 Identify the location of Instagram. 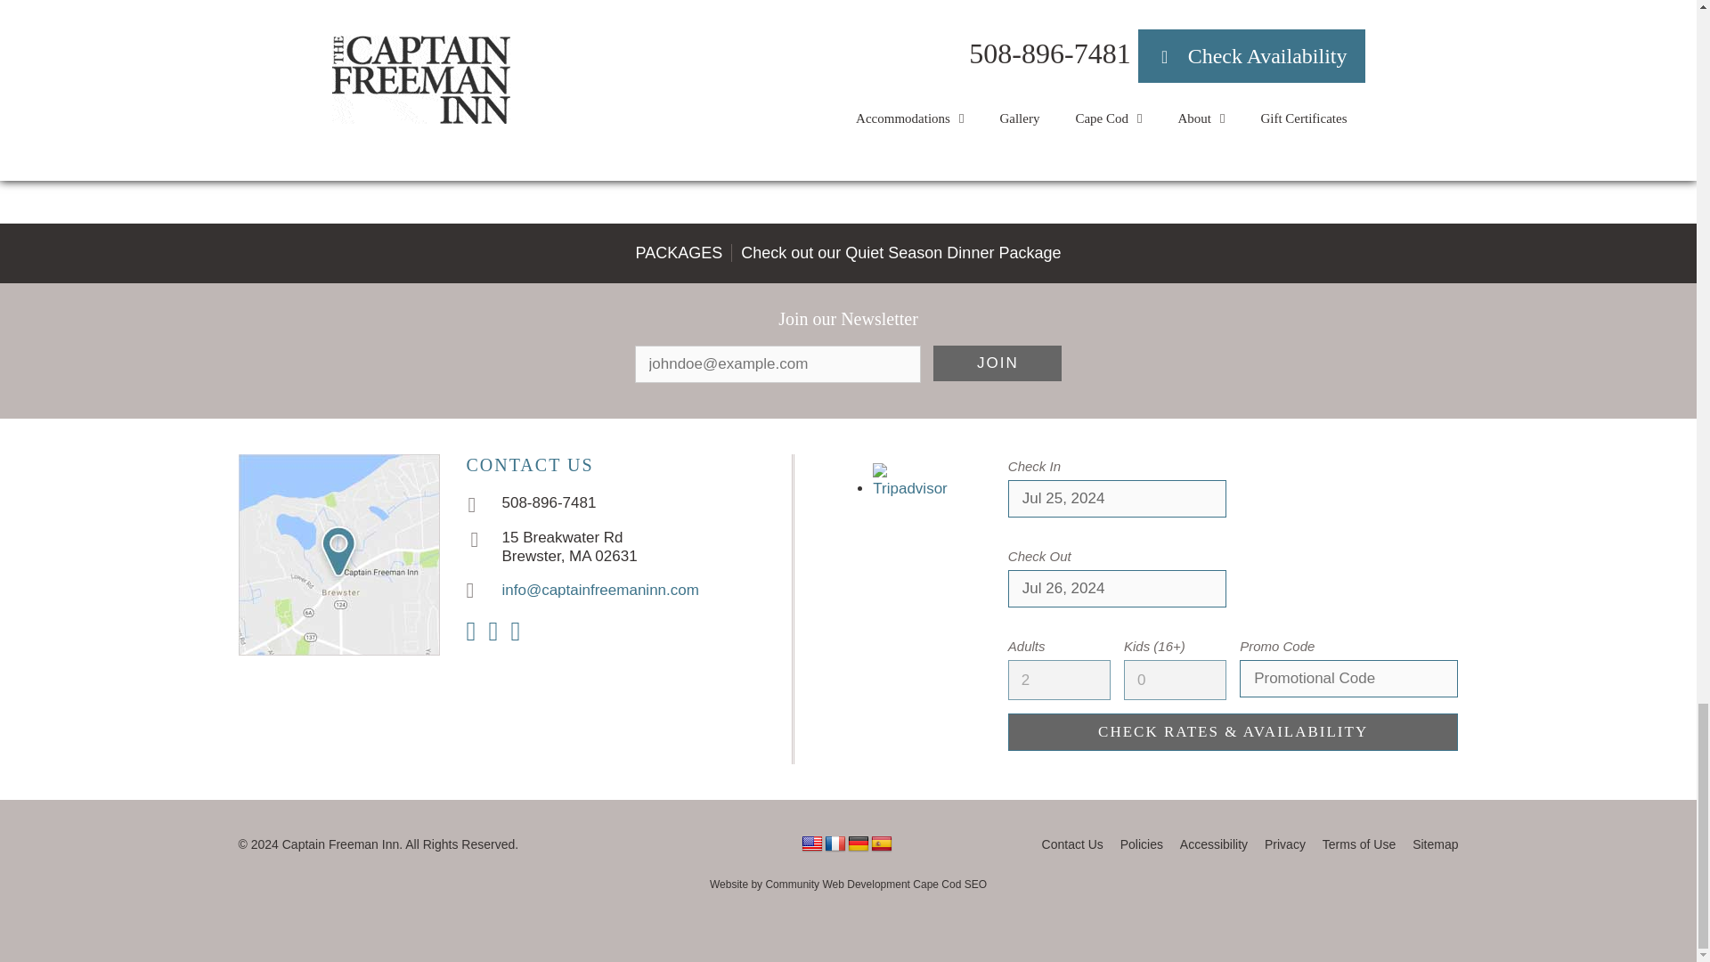
(472, 631).